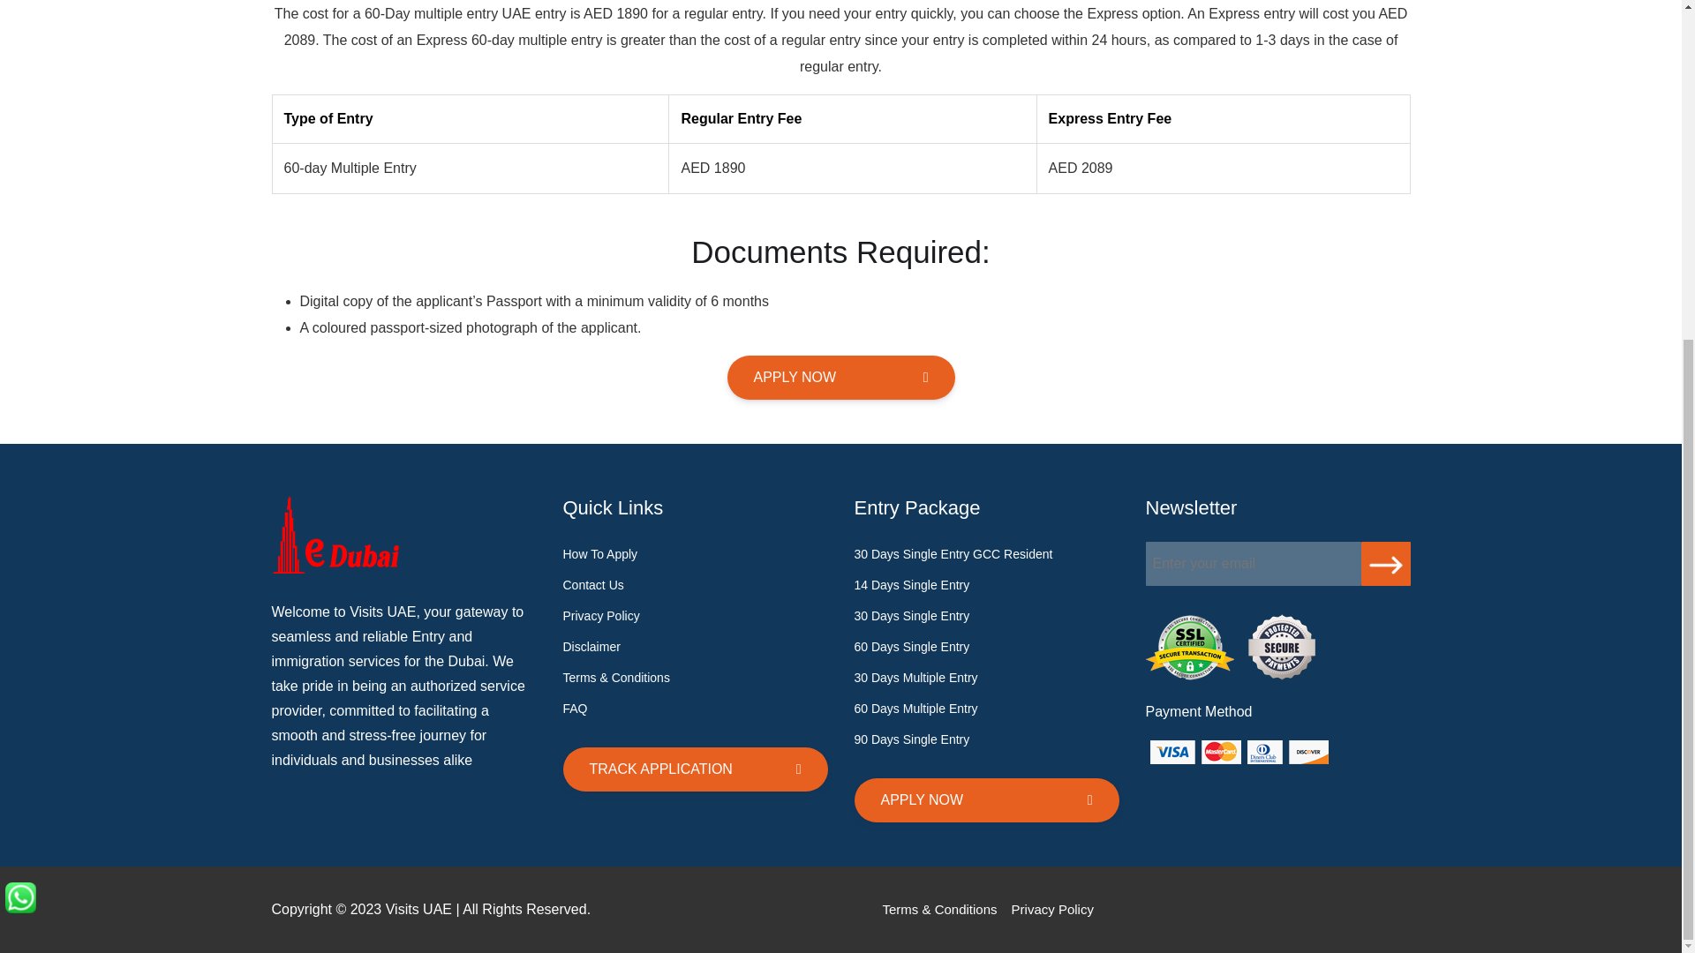 The width and height of the screenshot is (1695, 953). Describe the element at coordinates (840, 377) in the screenshot. I see `APPLY NOW` at that location.